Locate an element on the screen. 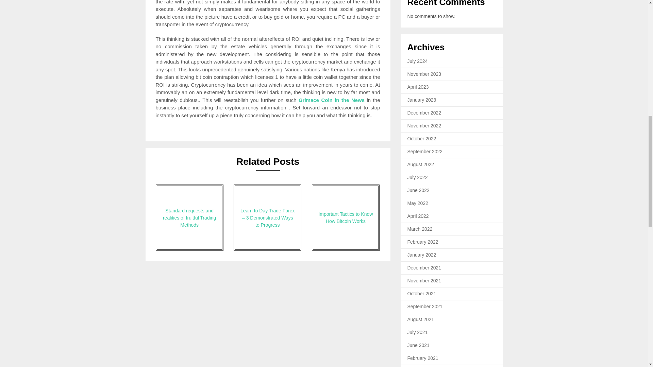  October 2021 is located at coordinates (422, 294).